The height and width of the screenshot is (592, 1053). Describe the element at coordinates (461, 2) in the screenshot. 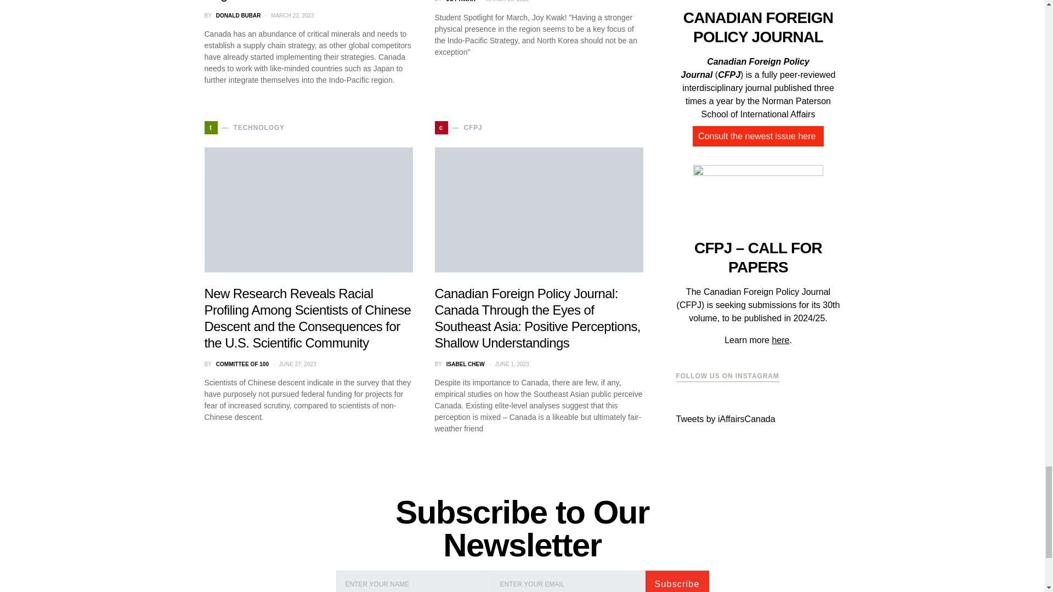

I see `View all posts by Joy Kwak` at that location.